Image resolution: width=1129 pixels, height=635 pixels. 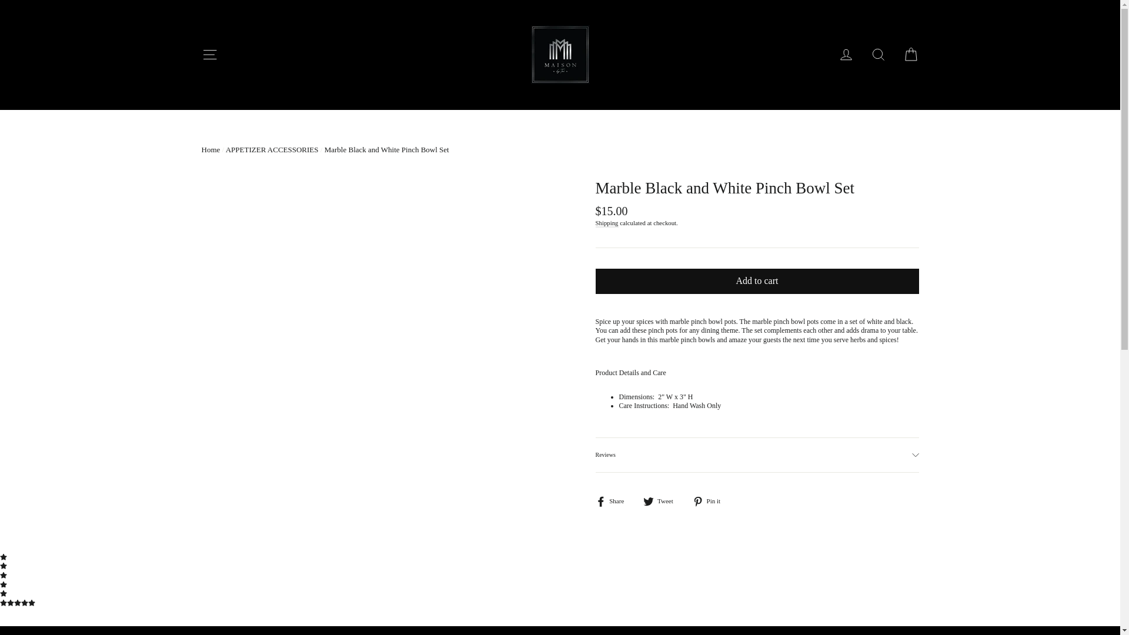 I want to click on Tweet on Twitter, so click(x=662, y=501).